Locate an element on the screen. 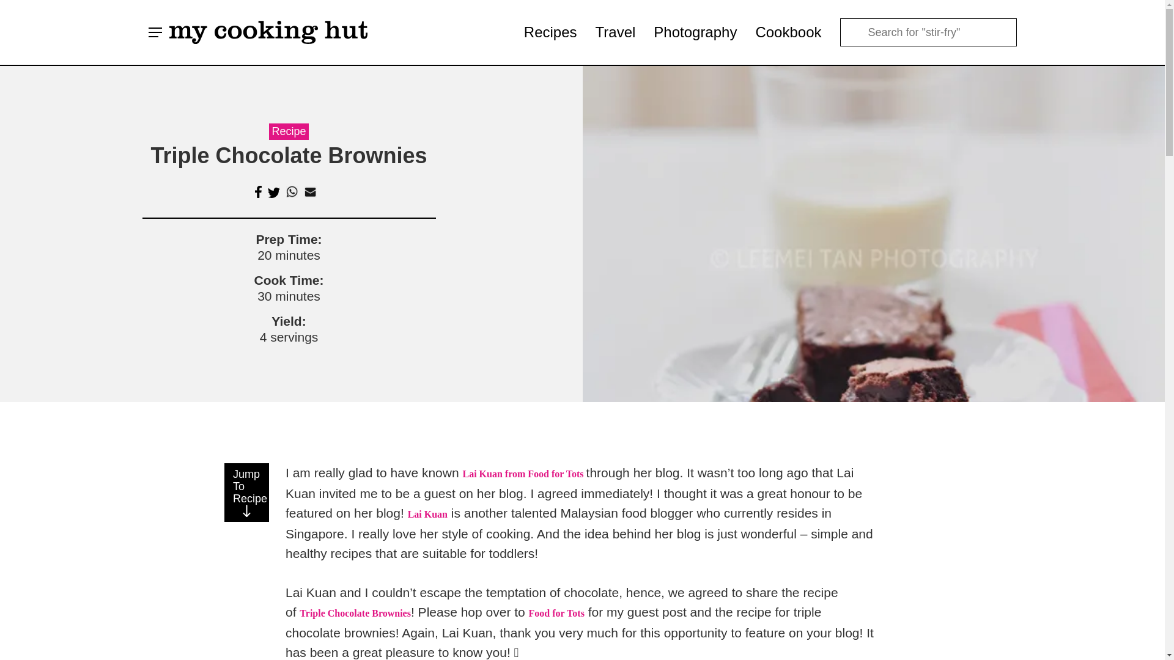 The image size is (1174, 660). Triple Chocolate Brownies is located at coordinates (355, 612).